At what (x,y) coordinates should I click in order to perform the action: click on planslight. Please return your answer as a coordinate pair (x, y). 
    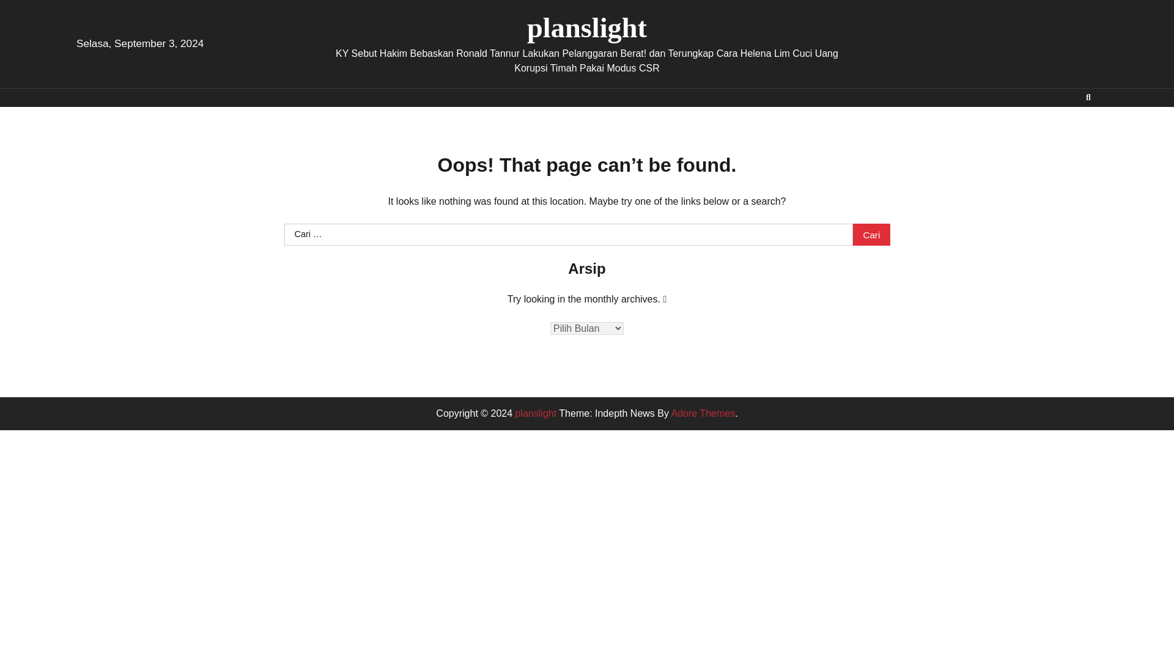
    Looking at the image, I should click on (536, 413).